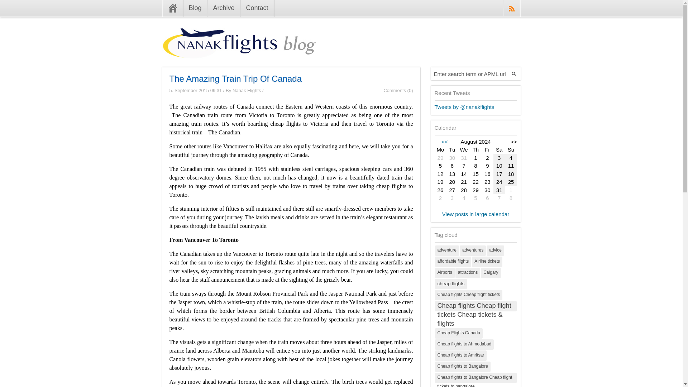 The image size is (688, 387). Describe the element at coordinates (495, 250) in the screenshot. I see `advice` at that location.